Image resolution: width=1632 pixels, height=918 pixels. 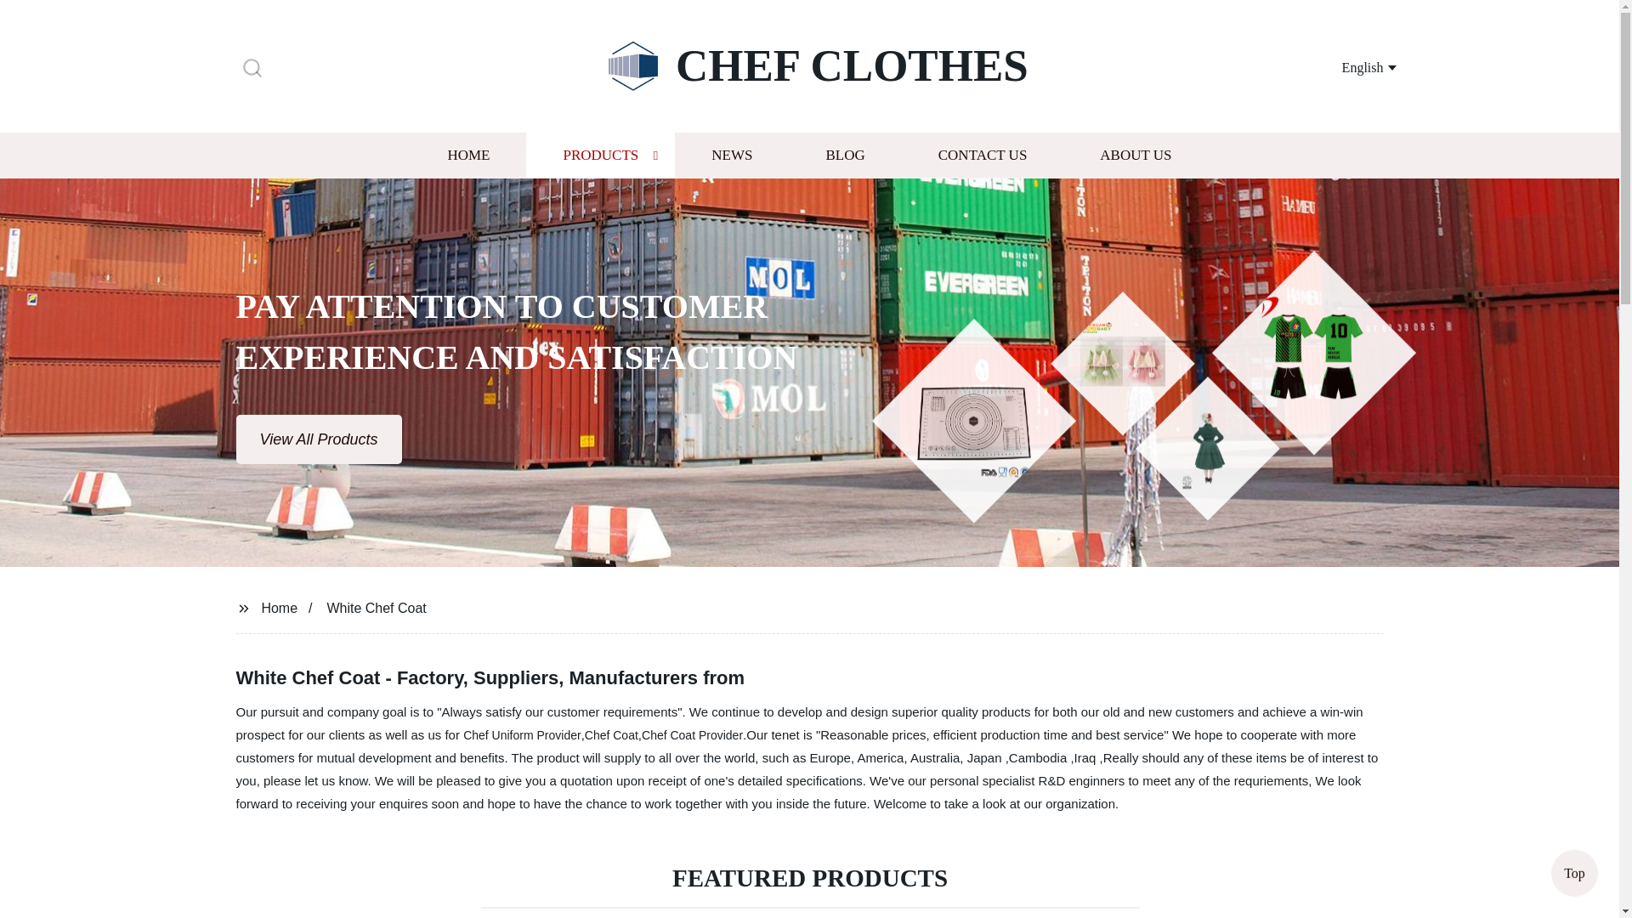 I want to click on NEWS, so click(x=731, y=155).